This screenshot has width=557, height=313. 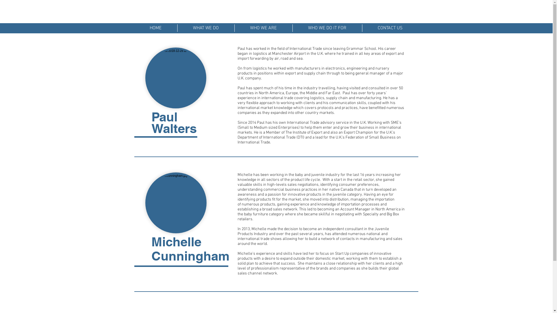 I want to click on WHAT WE DO, so click(x=206, y=28).